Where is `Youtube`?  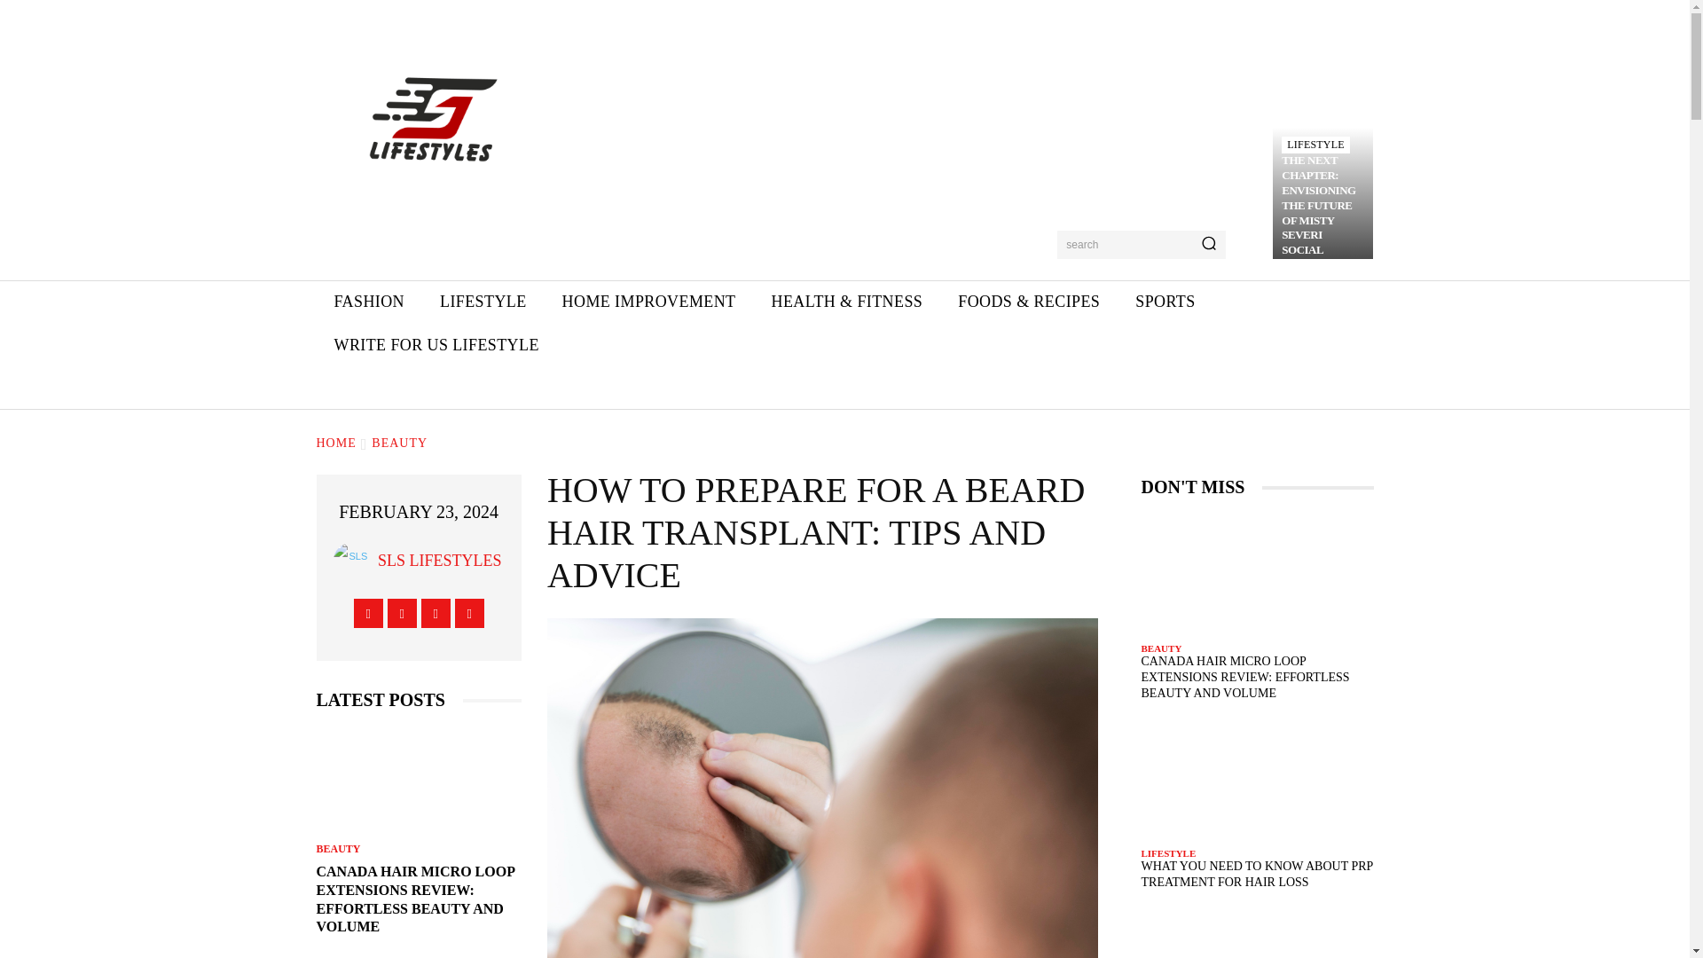 Youtube is located at coordinates (468, 614).